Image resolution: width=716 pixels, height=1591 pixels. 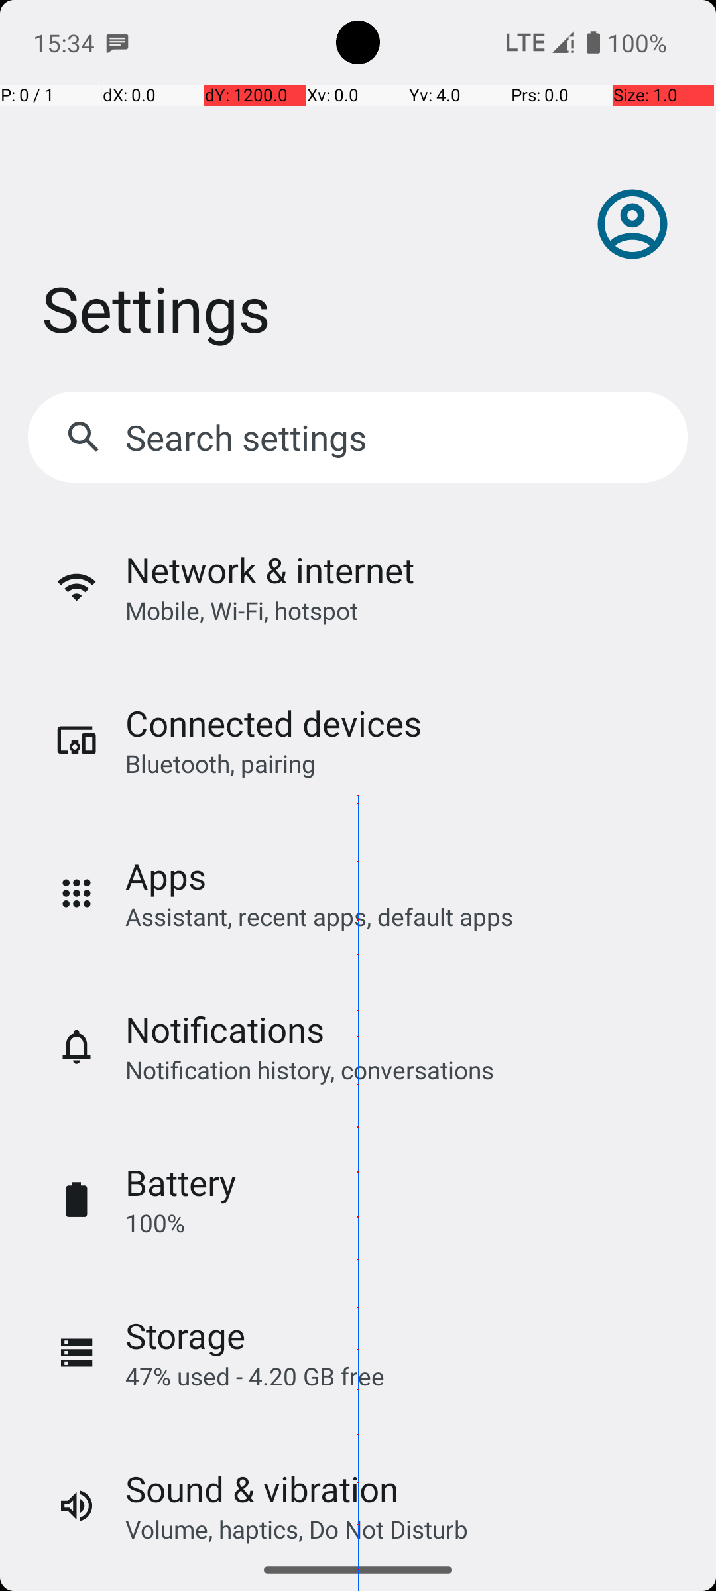 What do you see at coordinates (255, 1376) in the screenshot?
I see `47% used - 4.20 GB free` at bounding box center [255, 1376].